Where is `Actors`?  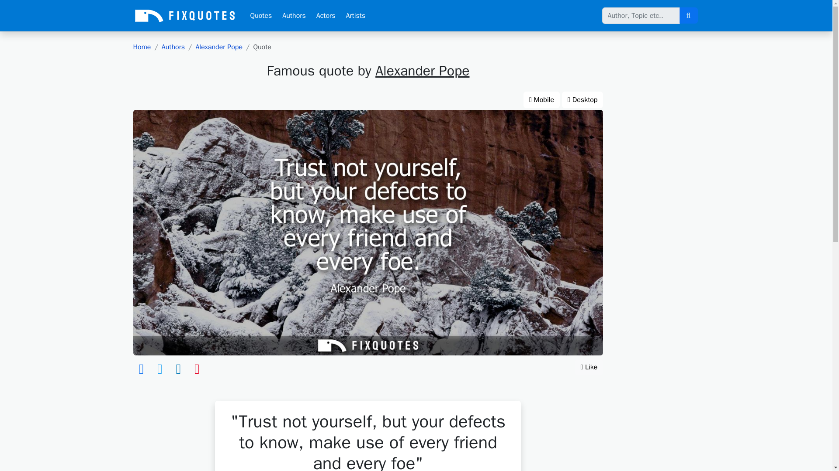
Actors is located at coordinates (326, 16).